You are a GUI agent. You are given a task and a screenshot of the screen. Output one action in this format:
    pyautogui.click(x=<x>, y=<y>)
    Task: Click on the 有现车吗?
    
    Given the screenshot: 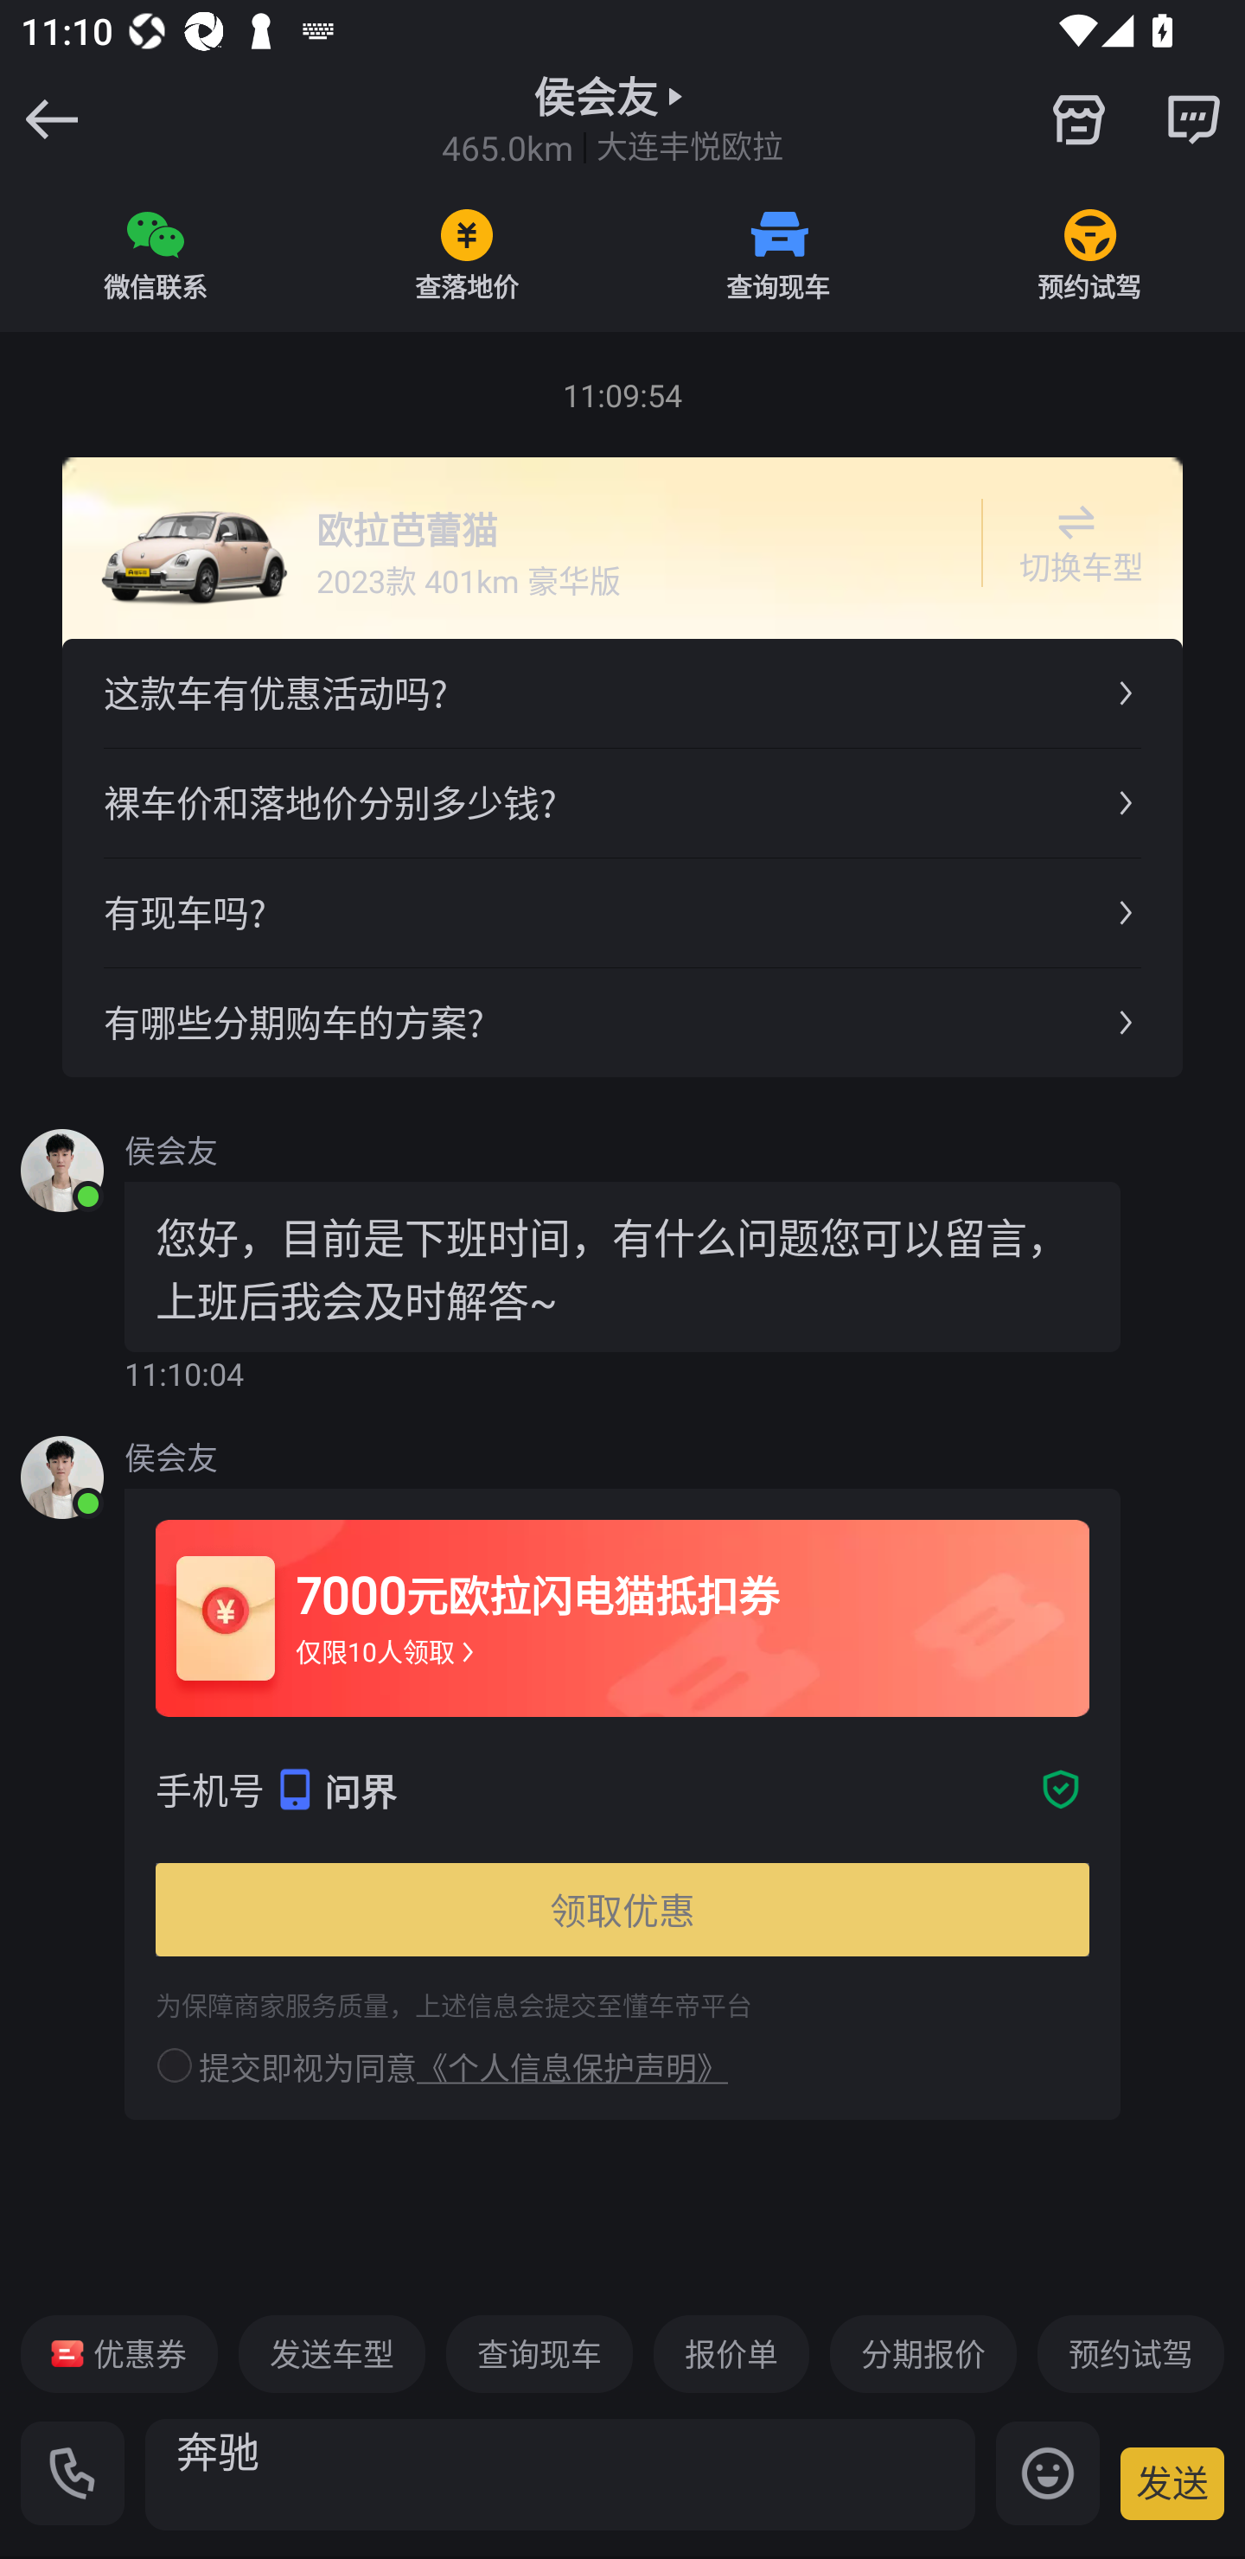 What is the action you would take?
    pyautogui.click(x=622, y=911)
    